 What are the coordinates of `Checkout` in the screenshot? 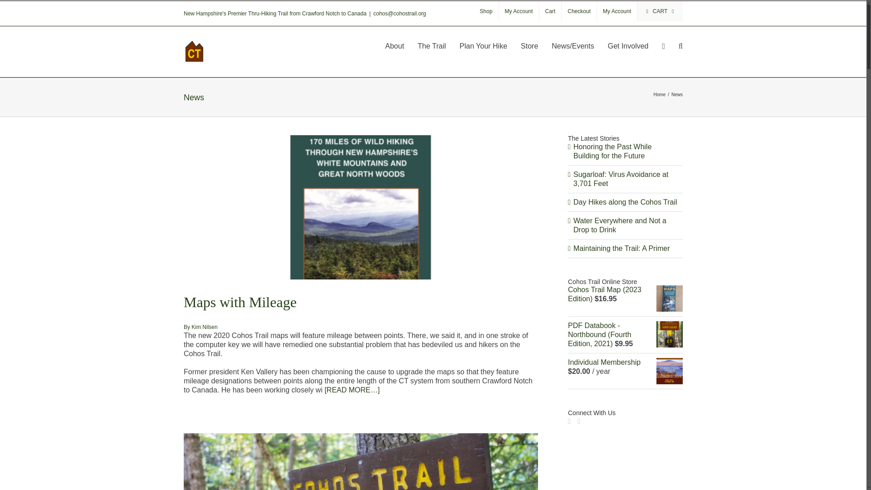 It's located at (579, 11).